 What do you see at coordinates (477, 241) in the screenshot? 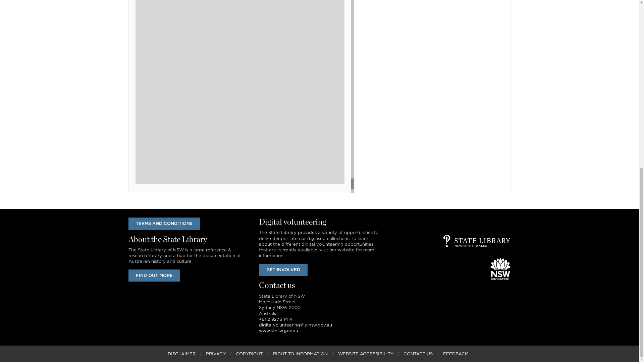
I see `State Library of NSW` at bounding box center [477, 241].